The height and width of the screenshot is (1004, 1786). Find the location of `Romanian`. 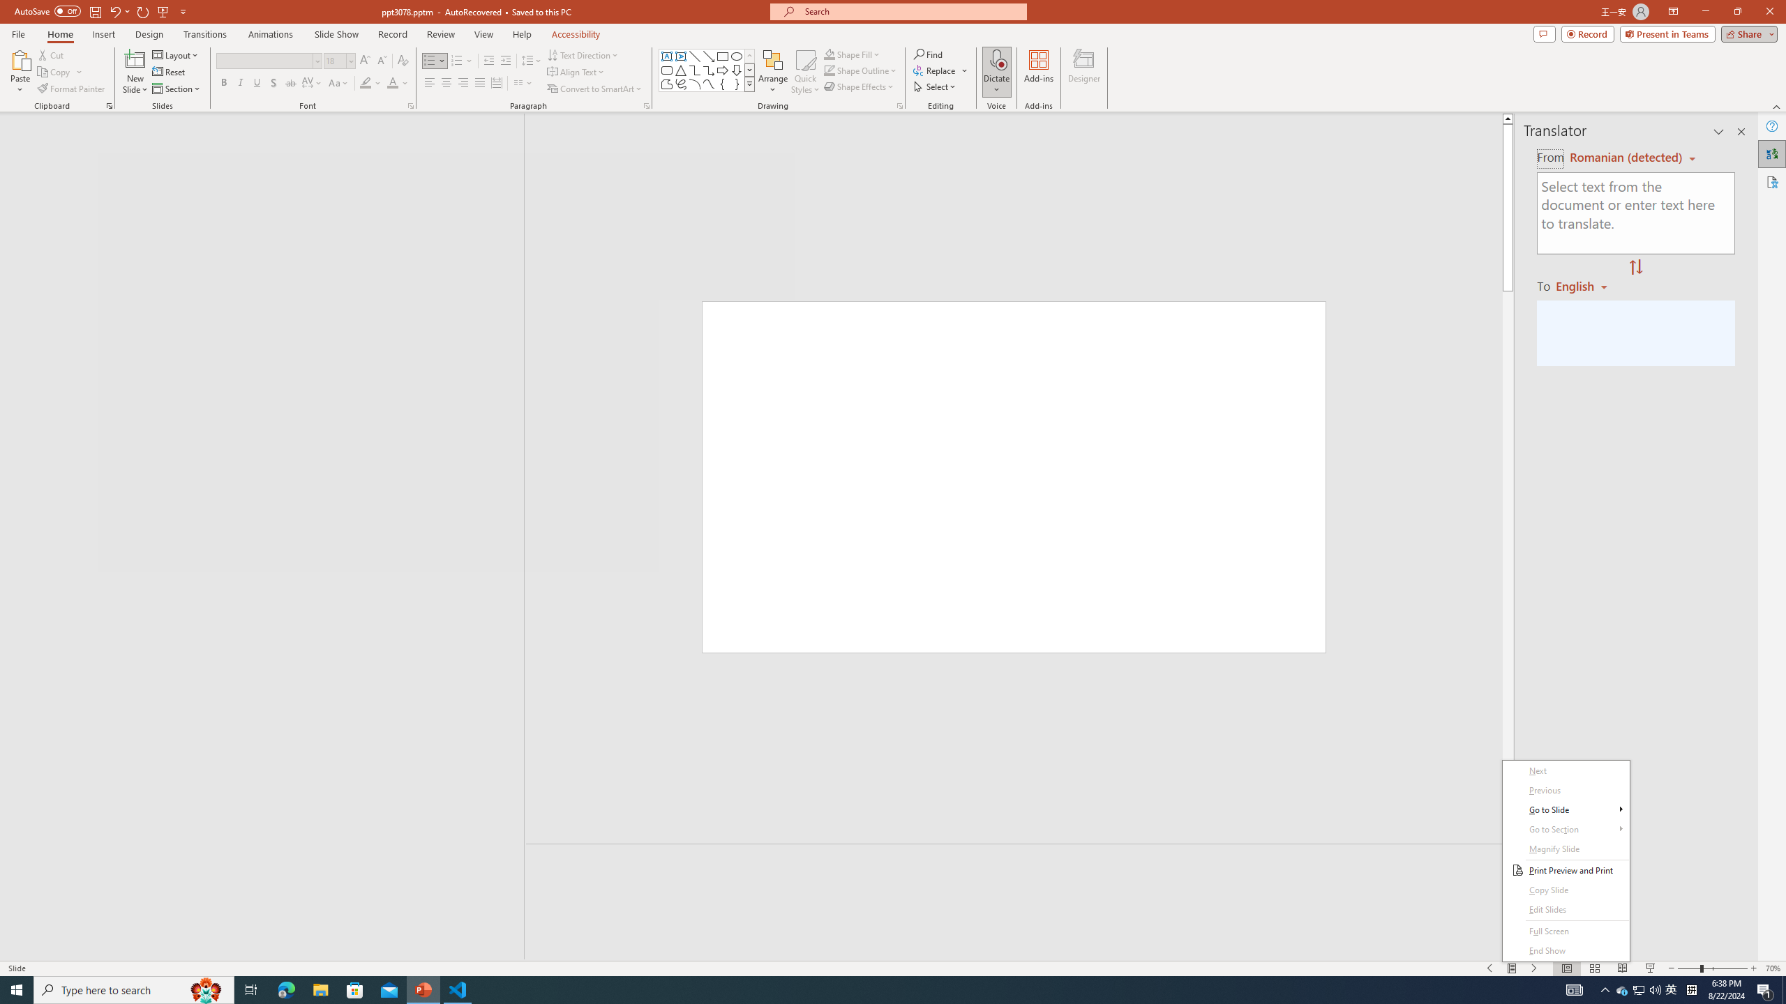

Romanian is located at coordinates (1586, 285).